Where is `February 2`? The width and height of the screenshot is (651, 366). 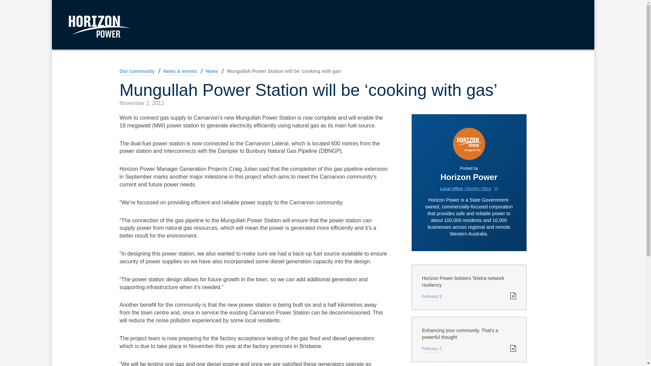
February 2 is located at coordinates (431, 349).